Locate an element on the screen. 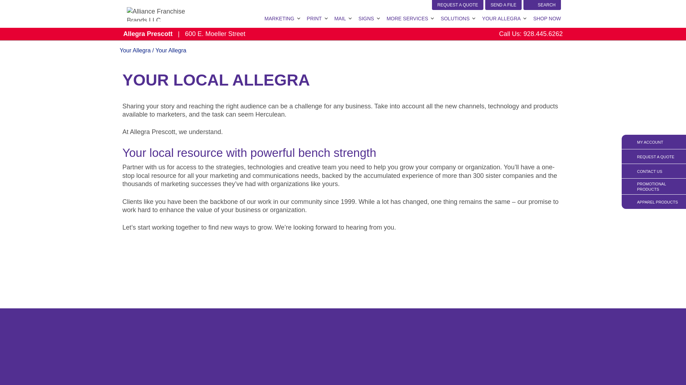 The width and height of the screenshot is (686, 385). SIGNS is located at coordinates (366, 19).